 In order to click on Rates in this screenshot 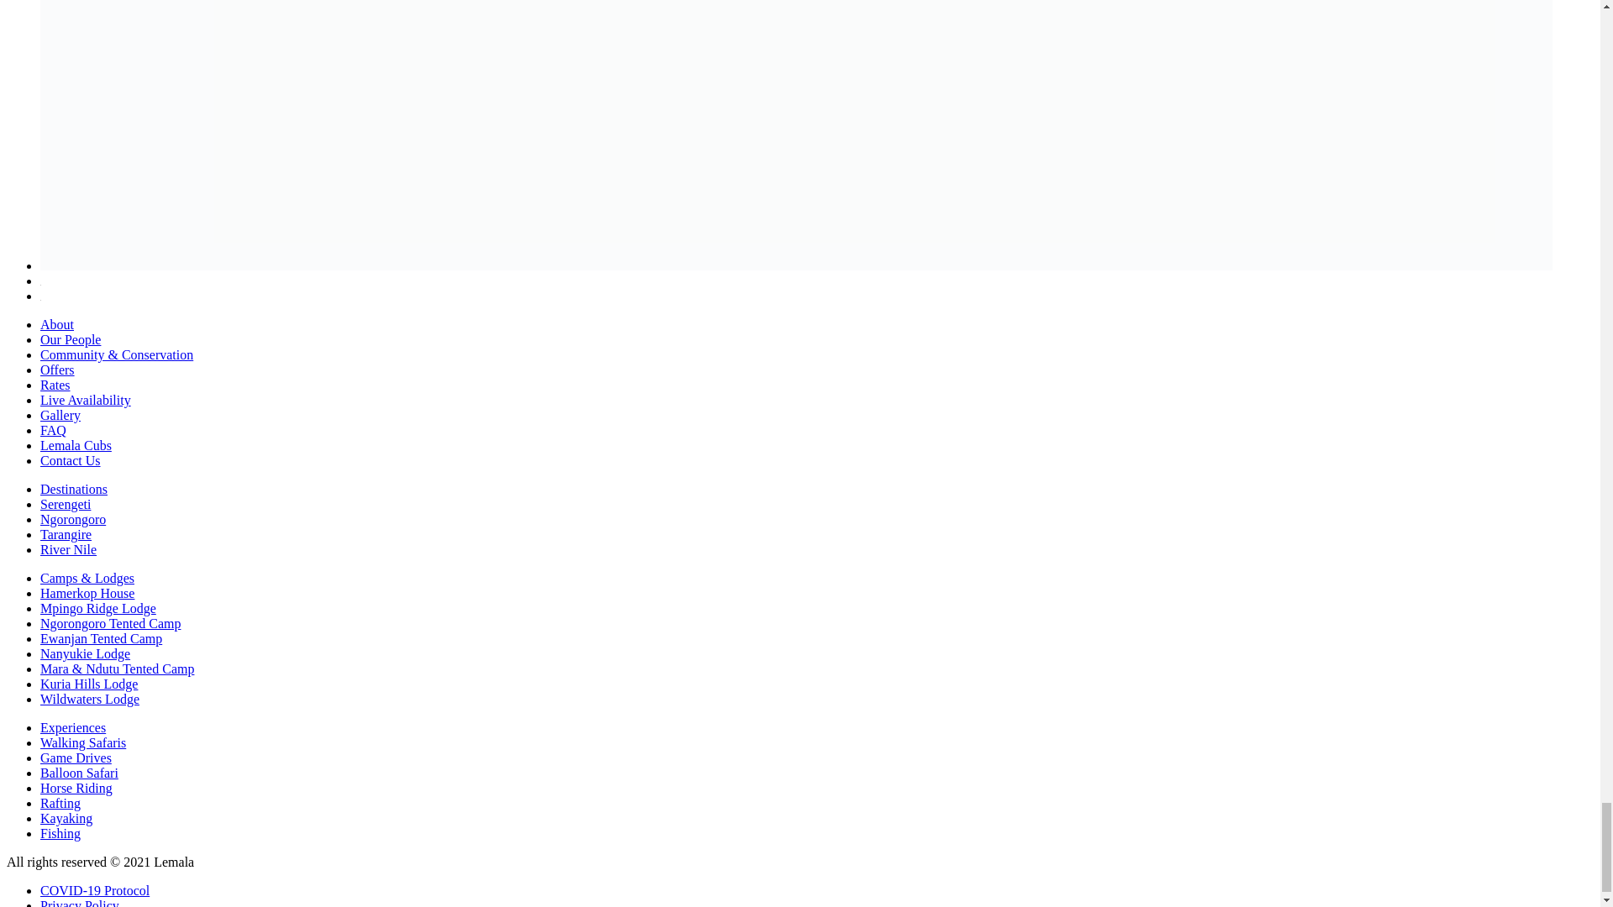, I will do `click(55, 385)`.